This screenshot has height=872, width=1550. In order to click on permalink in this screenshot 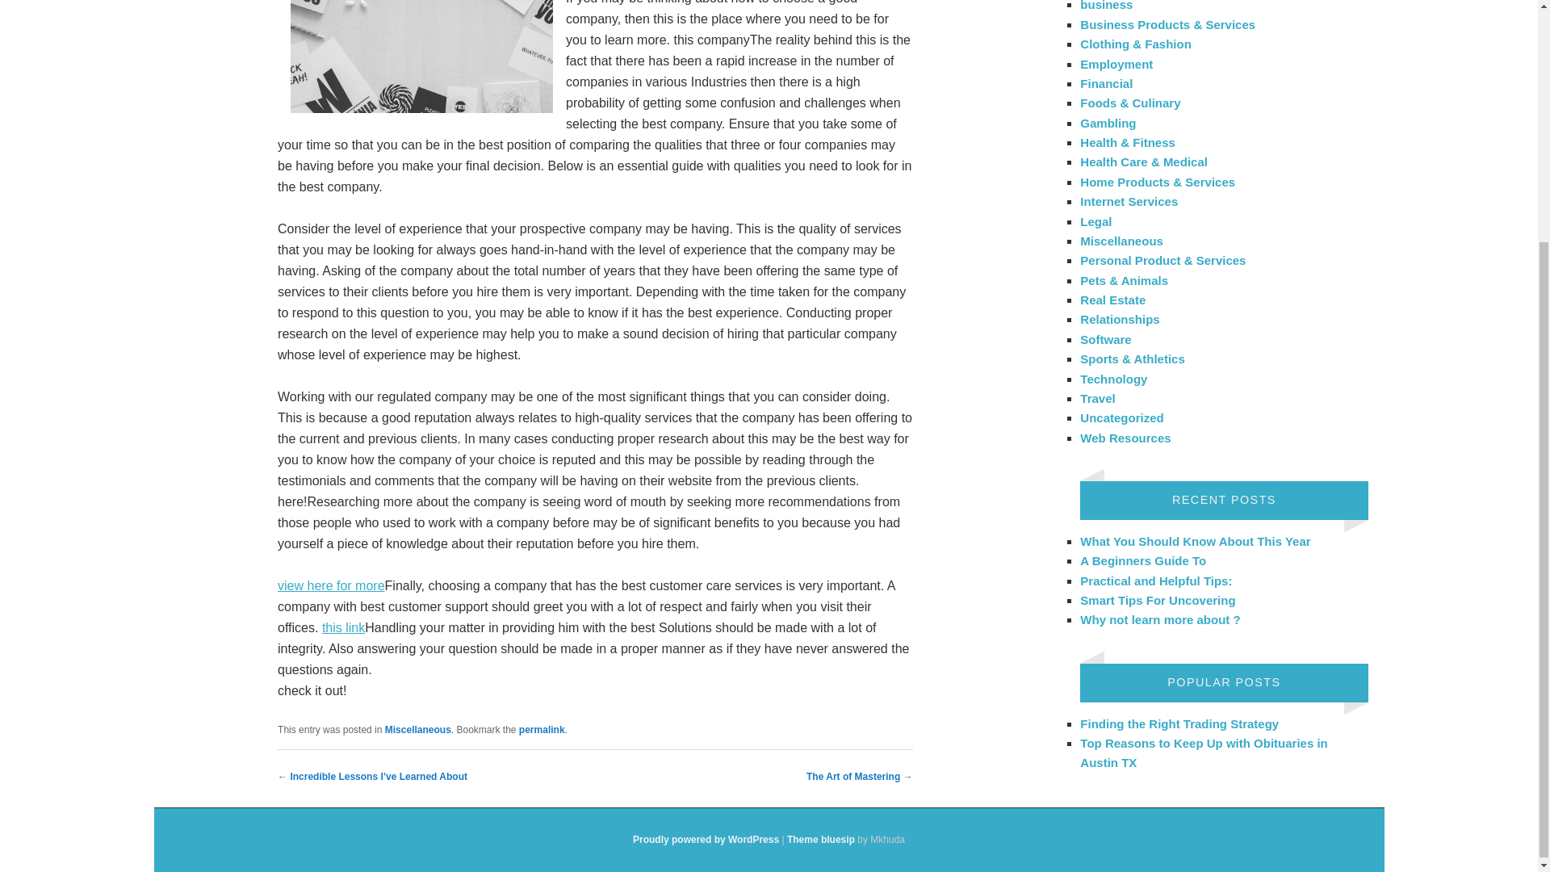, I will do `click(542, 730)`.